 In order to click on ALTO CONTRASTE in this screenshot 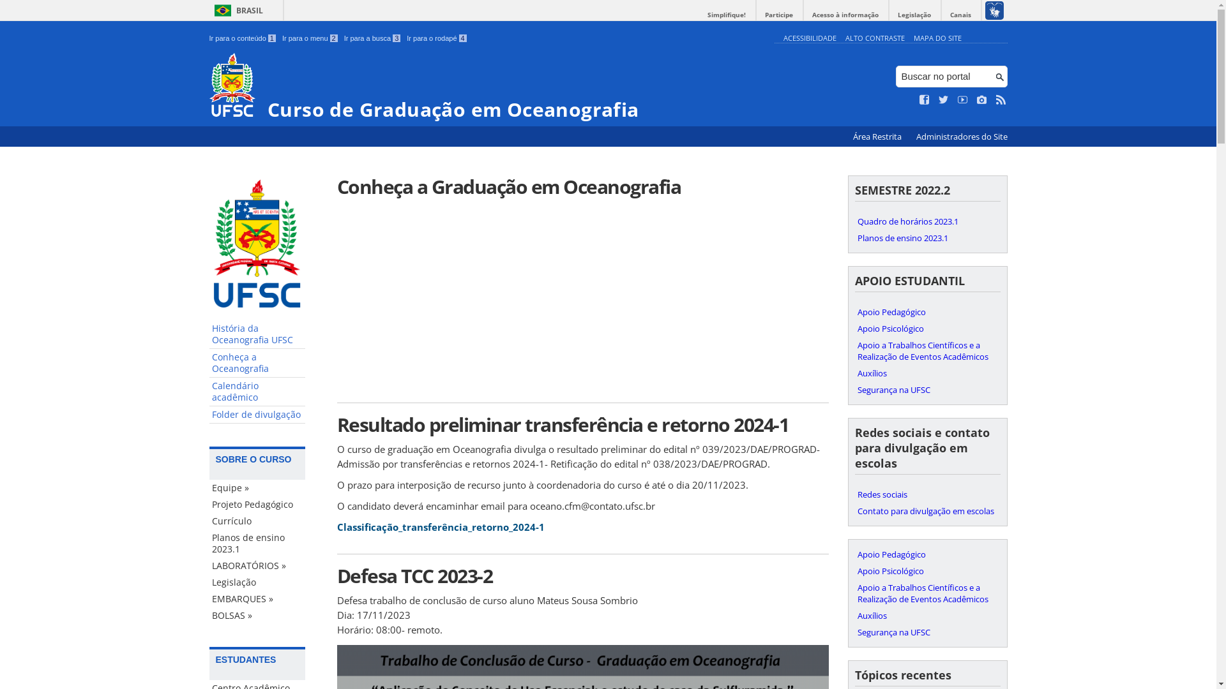, I will do `click(875, 38)`.